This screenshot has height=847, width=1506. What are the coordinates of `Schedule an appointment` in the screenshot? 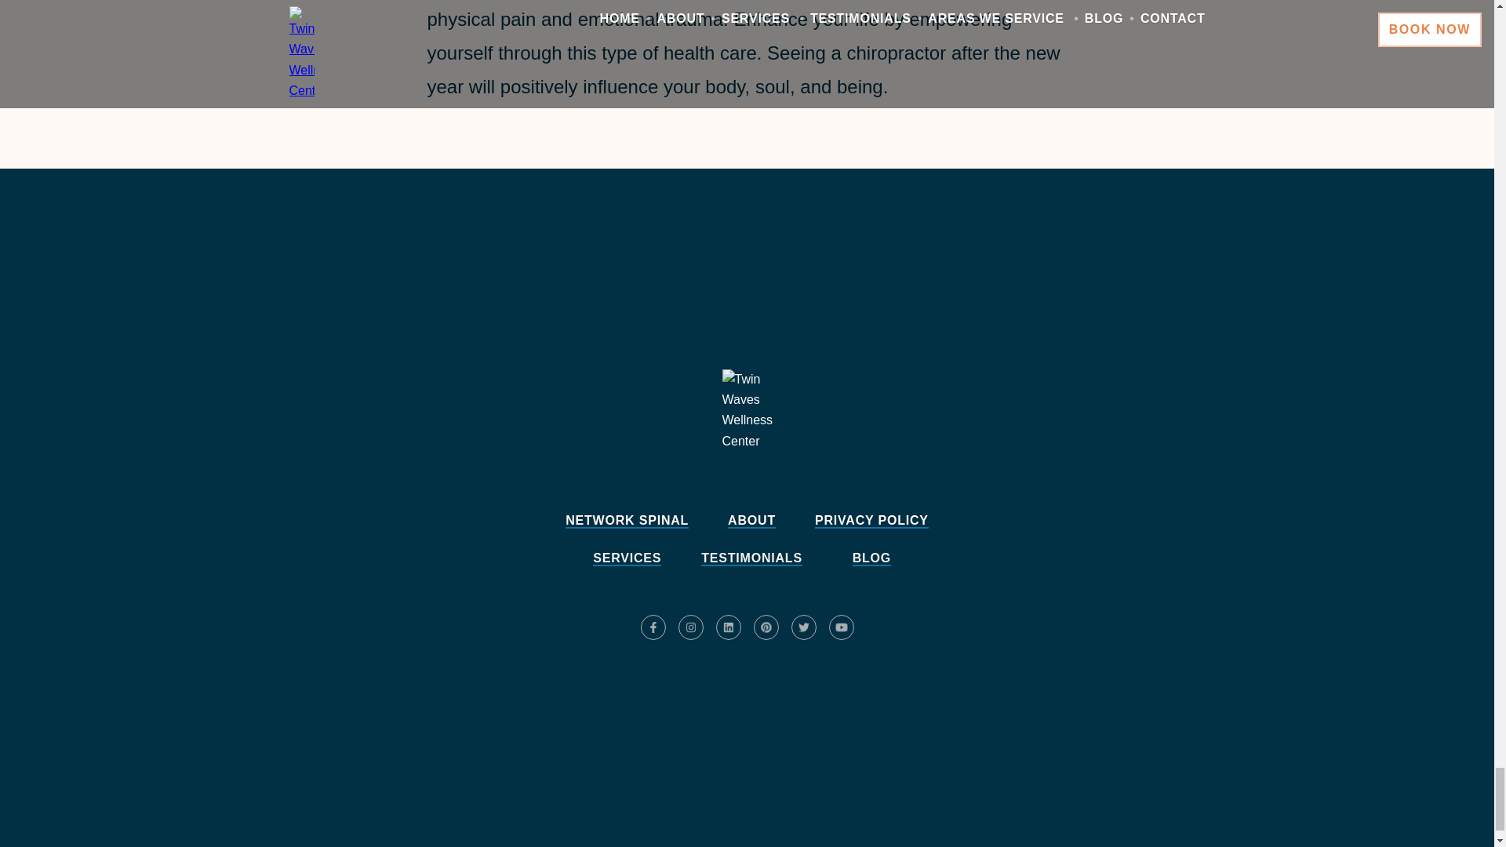 It's located at (747, 684).